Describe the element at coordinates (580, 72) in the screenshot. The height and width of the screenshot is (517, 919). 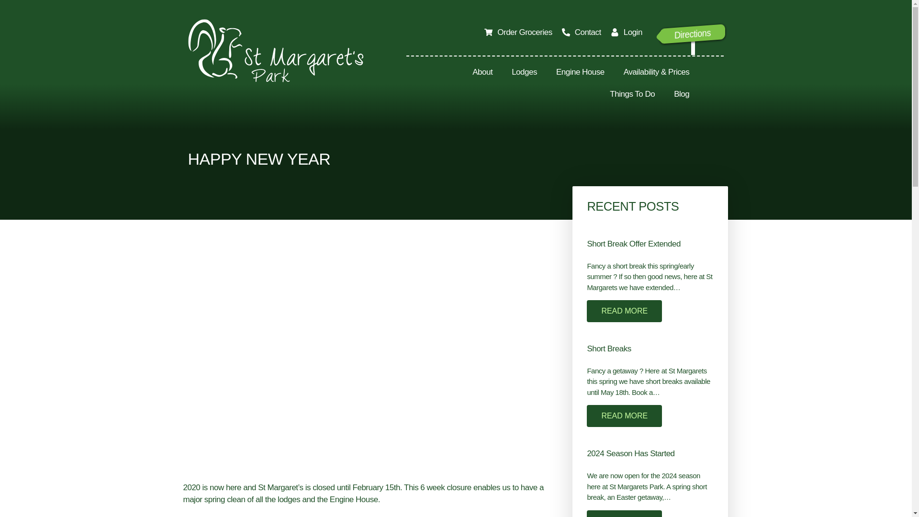
I see `Engine House` at that location.